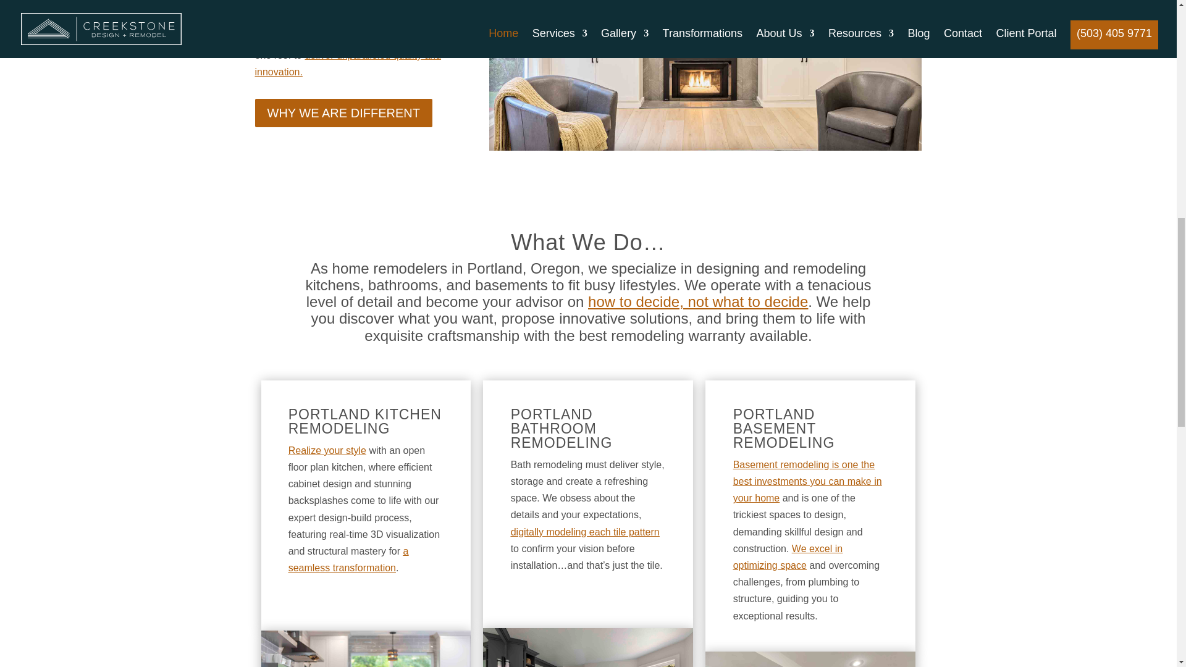 This screenshot has width=1186, height=667. Describe the element at coordinates (698, 301) in the screenshot. I see `how to decide, not what to decide` at that location.